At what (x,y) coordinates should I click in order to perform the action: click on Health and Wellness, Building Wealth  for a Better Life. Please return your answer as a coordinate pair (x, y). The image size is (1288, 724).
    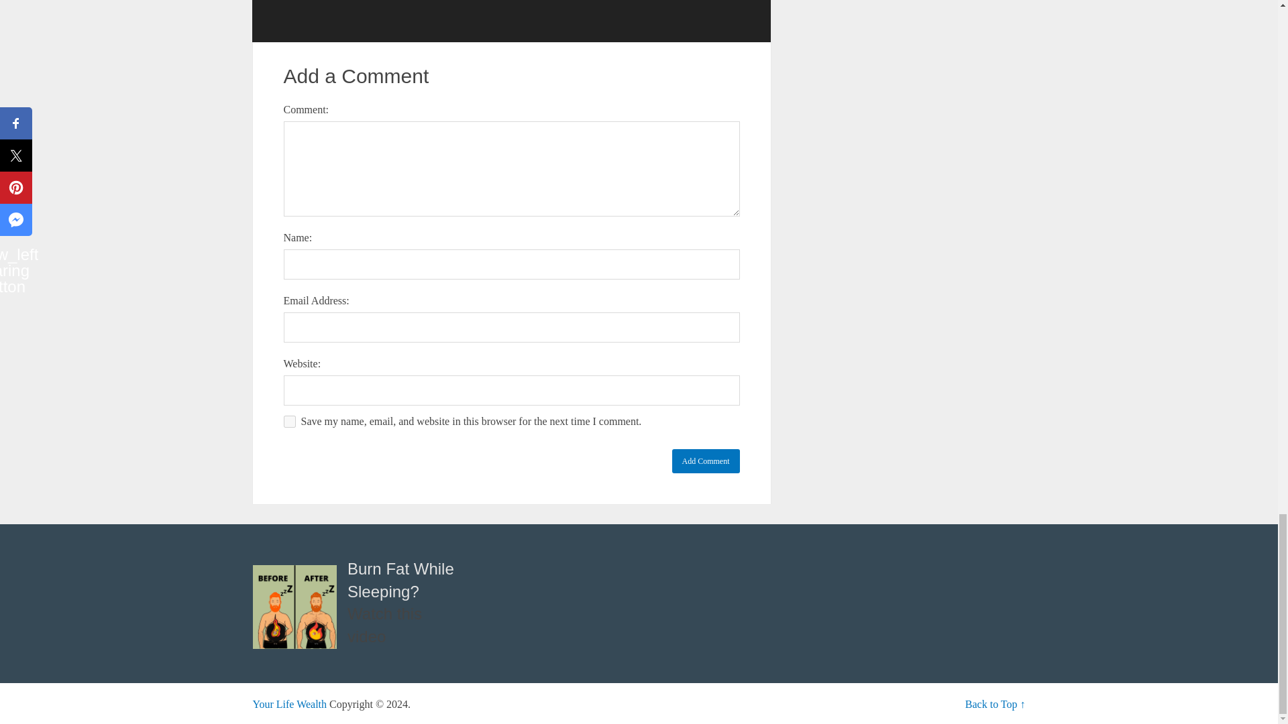
    Looking at the image, I should click on (290, 704).